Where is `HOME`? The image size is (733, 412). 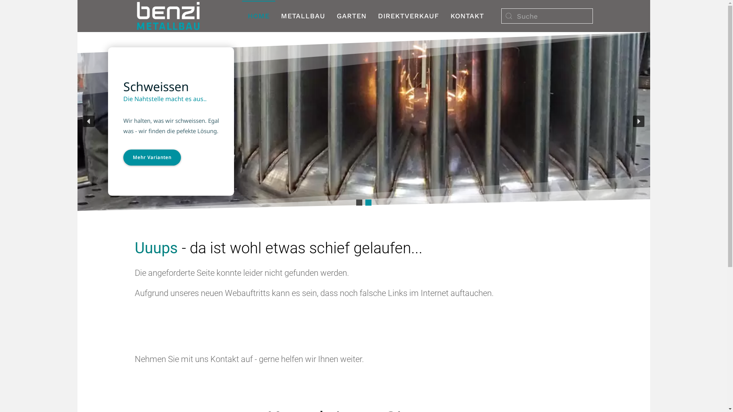
HOME is located at coordinates (259, 16).